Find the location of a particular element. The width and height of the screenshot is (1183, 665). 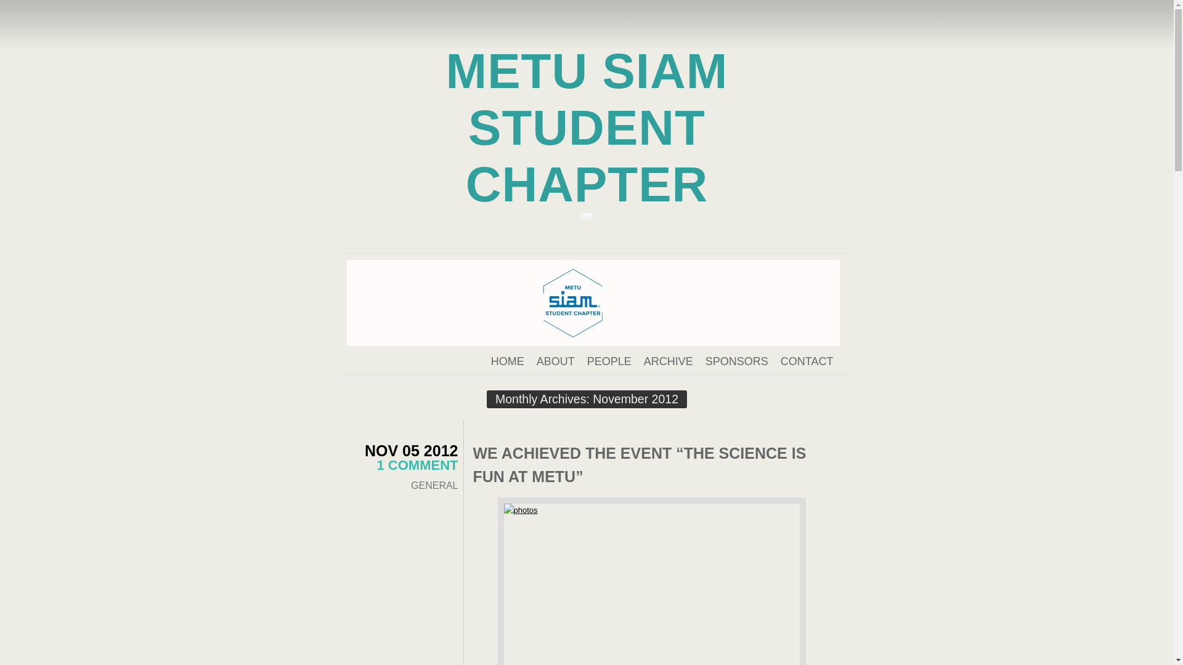

GENERAL is located at coordinates (434, 485).